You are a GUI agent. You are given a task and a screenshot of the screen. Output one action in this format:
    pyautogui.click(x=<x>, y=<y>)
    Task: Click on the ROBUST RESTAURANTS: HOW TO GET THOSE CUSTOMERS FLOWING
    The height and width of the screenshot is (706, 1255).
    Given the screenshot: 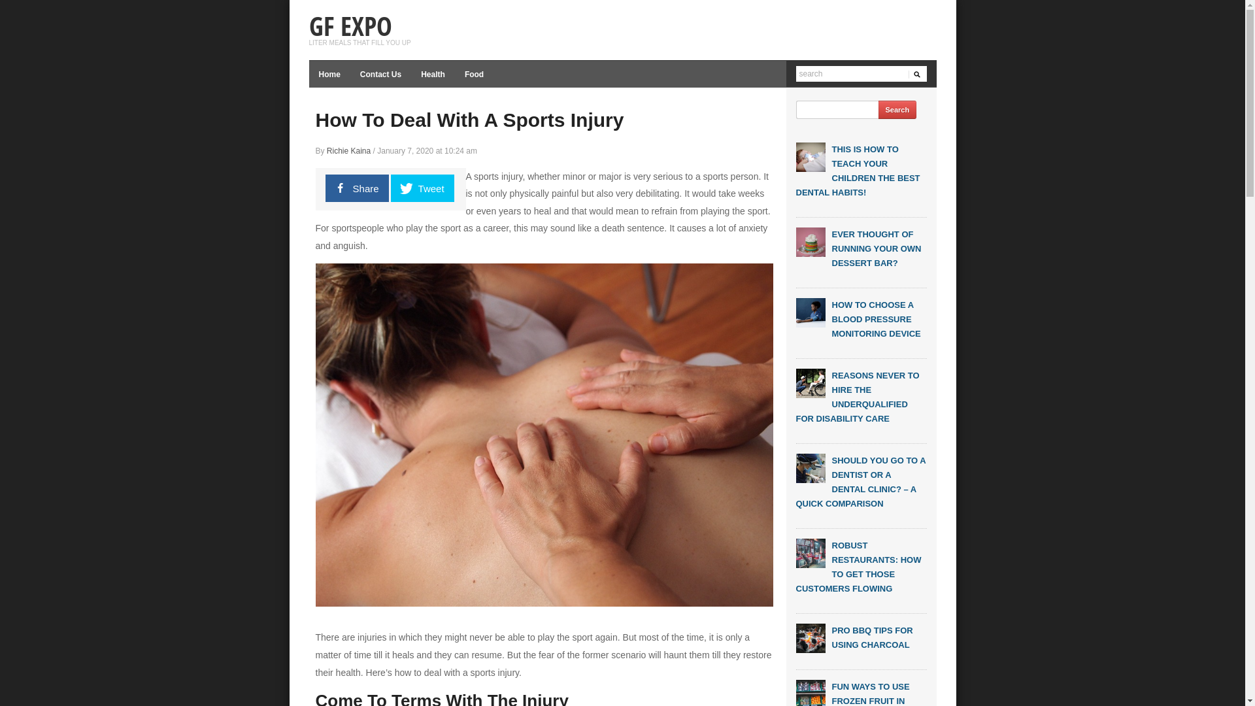 What is the action you would take?
    pyautogui.click(x=859, y=567)
    